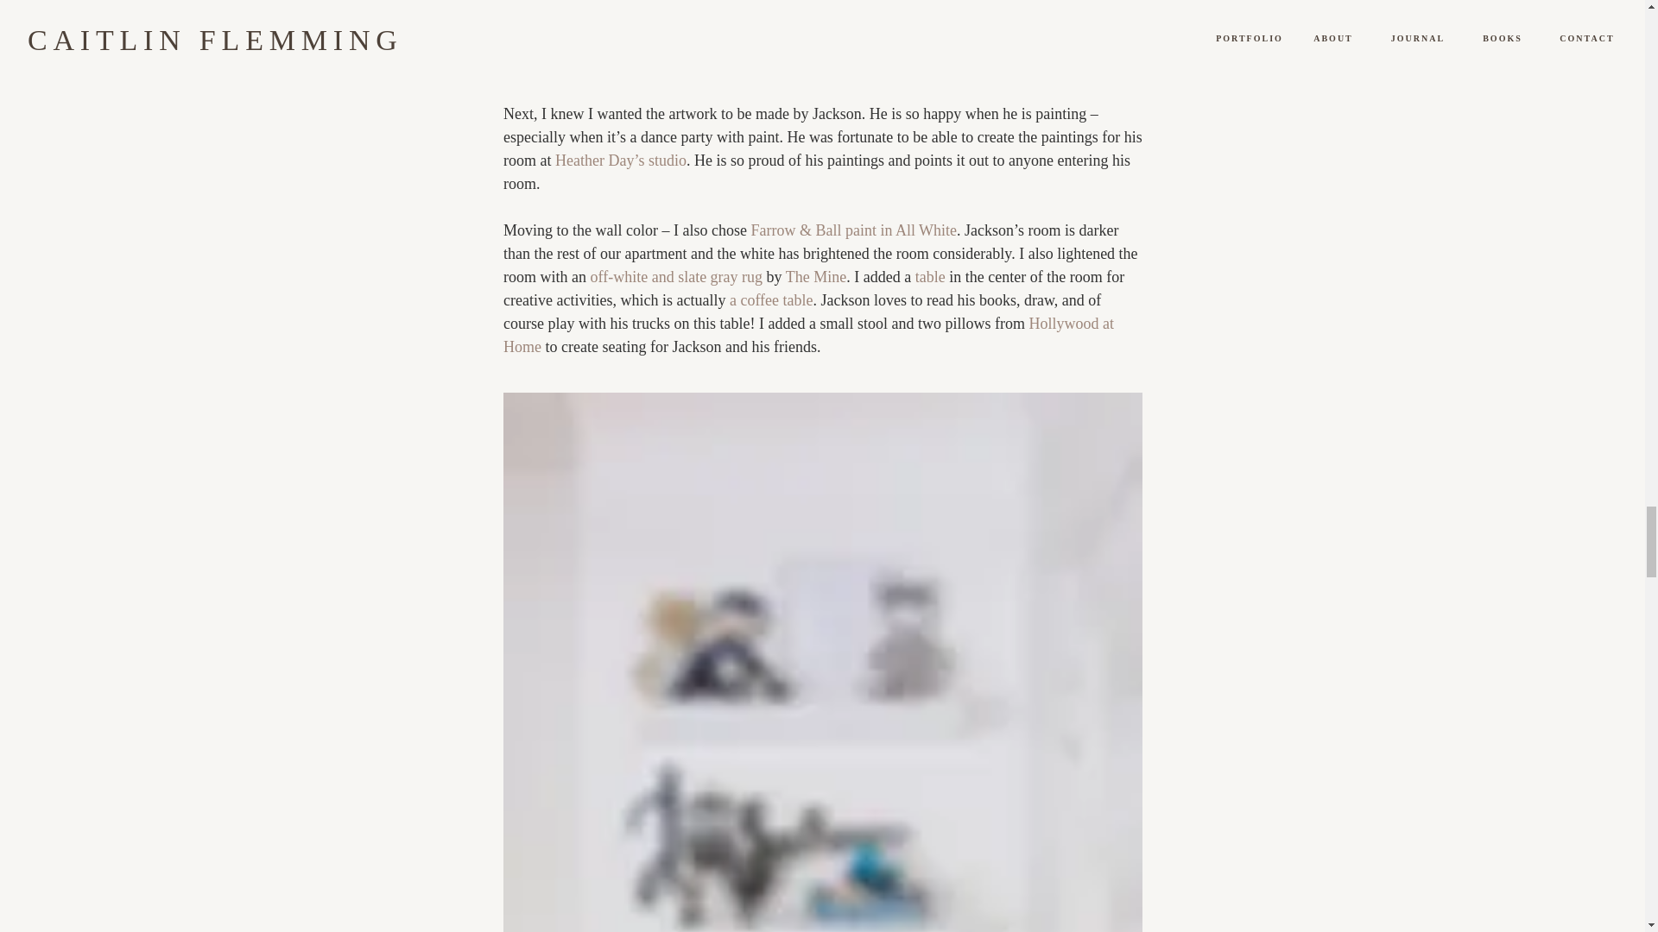  Describe the element at coordinates (770, 300) in the screenshot. I see `a coffee table` at that location.